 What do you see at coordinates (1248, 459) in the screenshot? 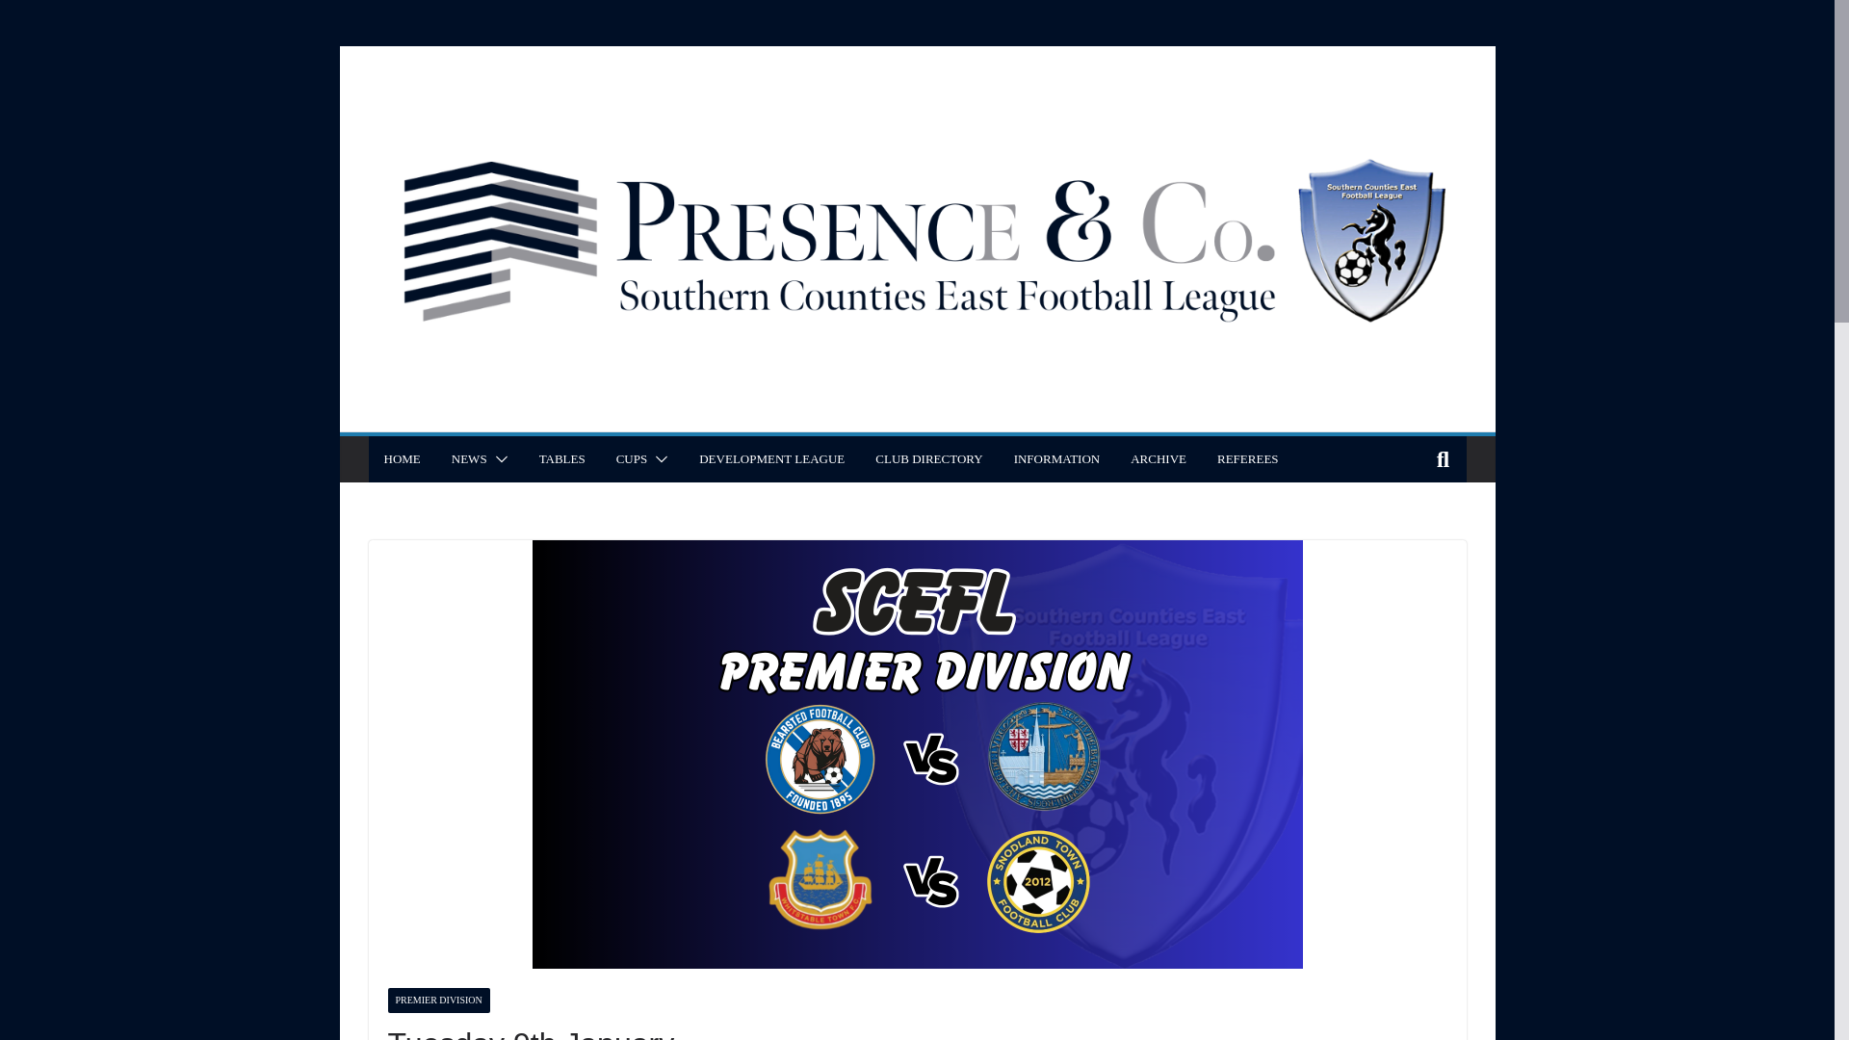
I see `REFEREES` at bounding box center [1248, 459].